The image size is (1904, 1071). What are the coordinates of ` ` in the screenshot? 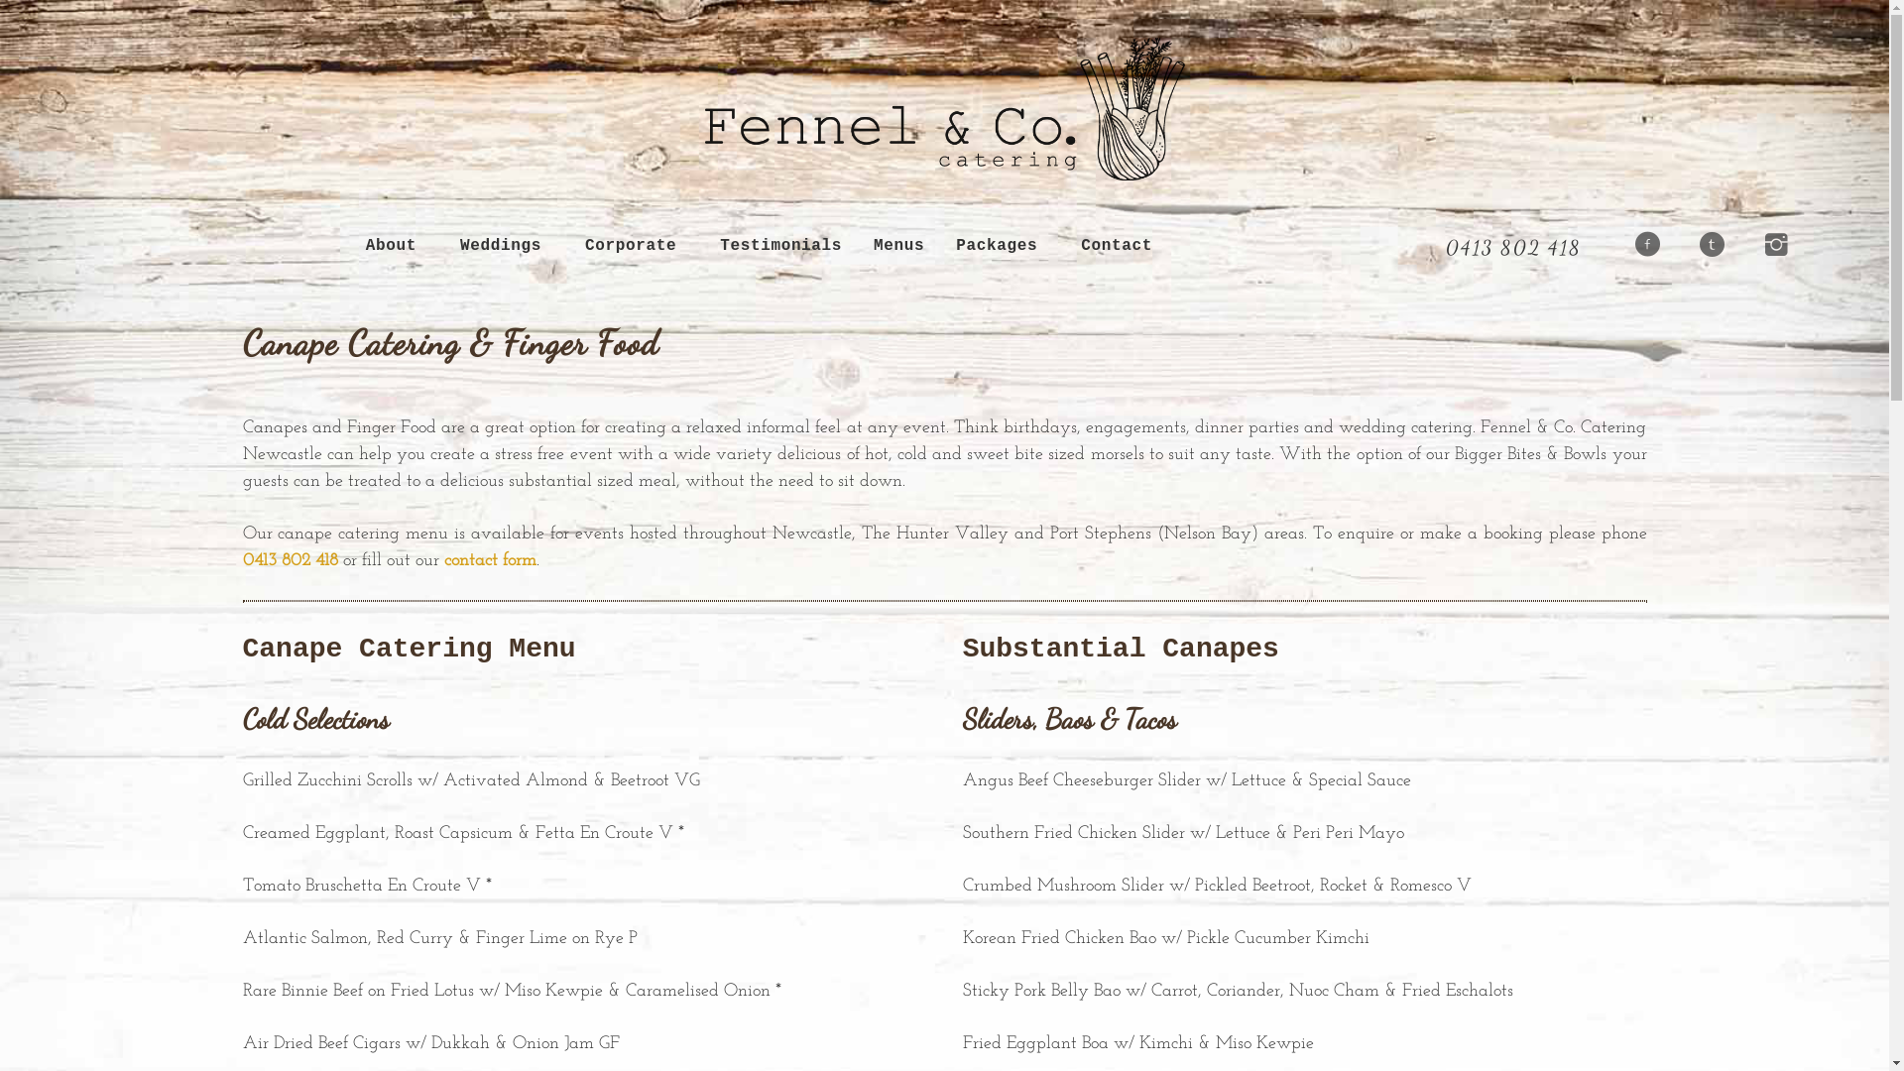 It's located at (1705, 246).